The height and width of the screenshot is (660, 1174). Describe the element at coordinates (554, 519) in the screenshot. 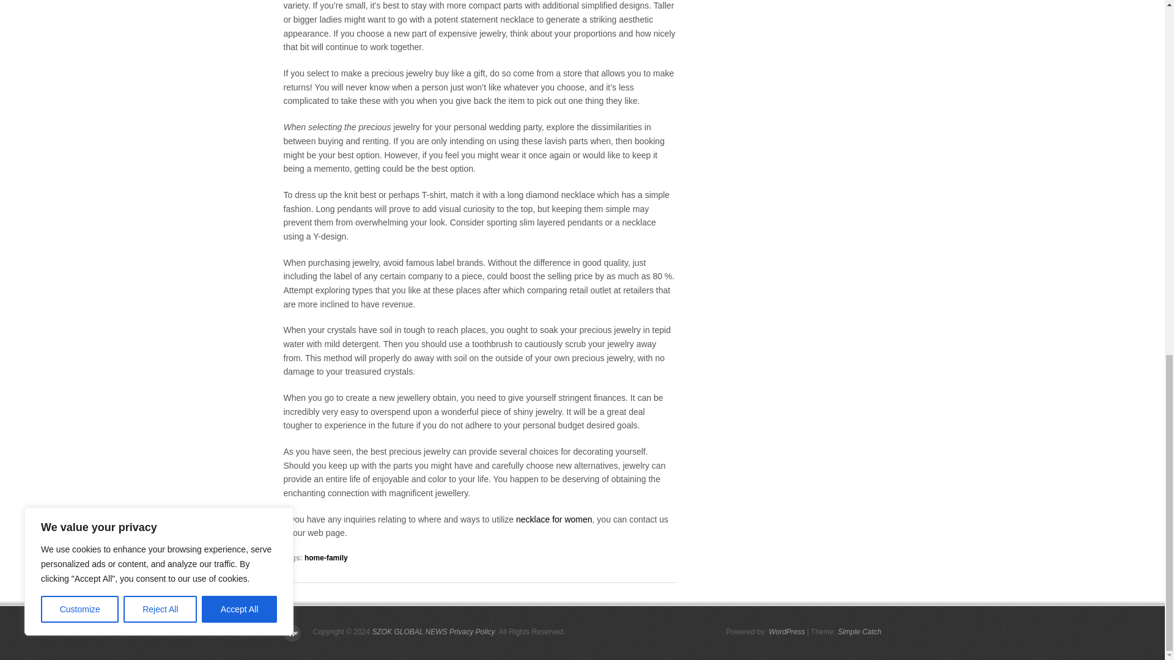

I see `necklace for women` at that location.